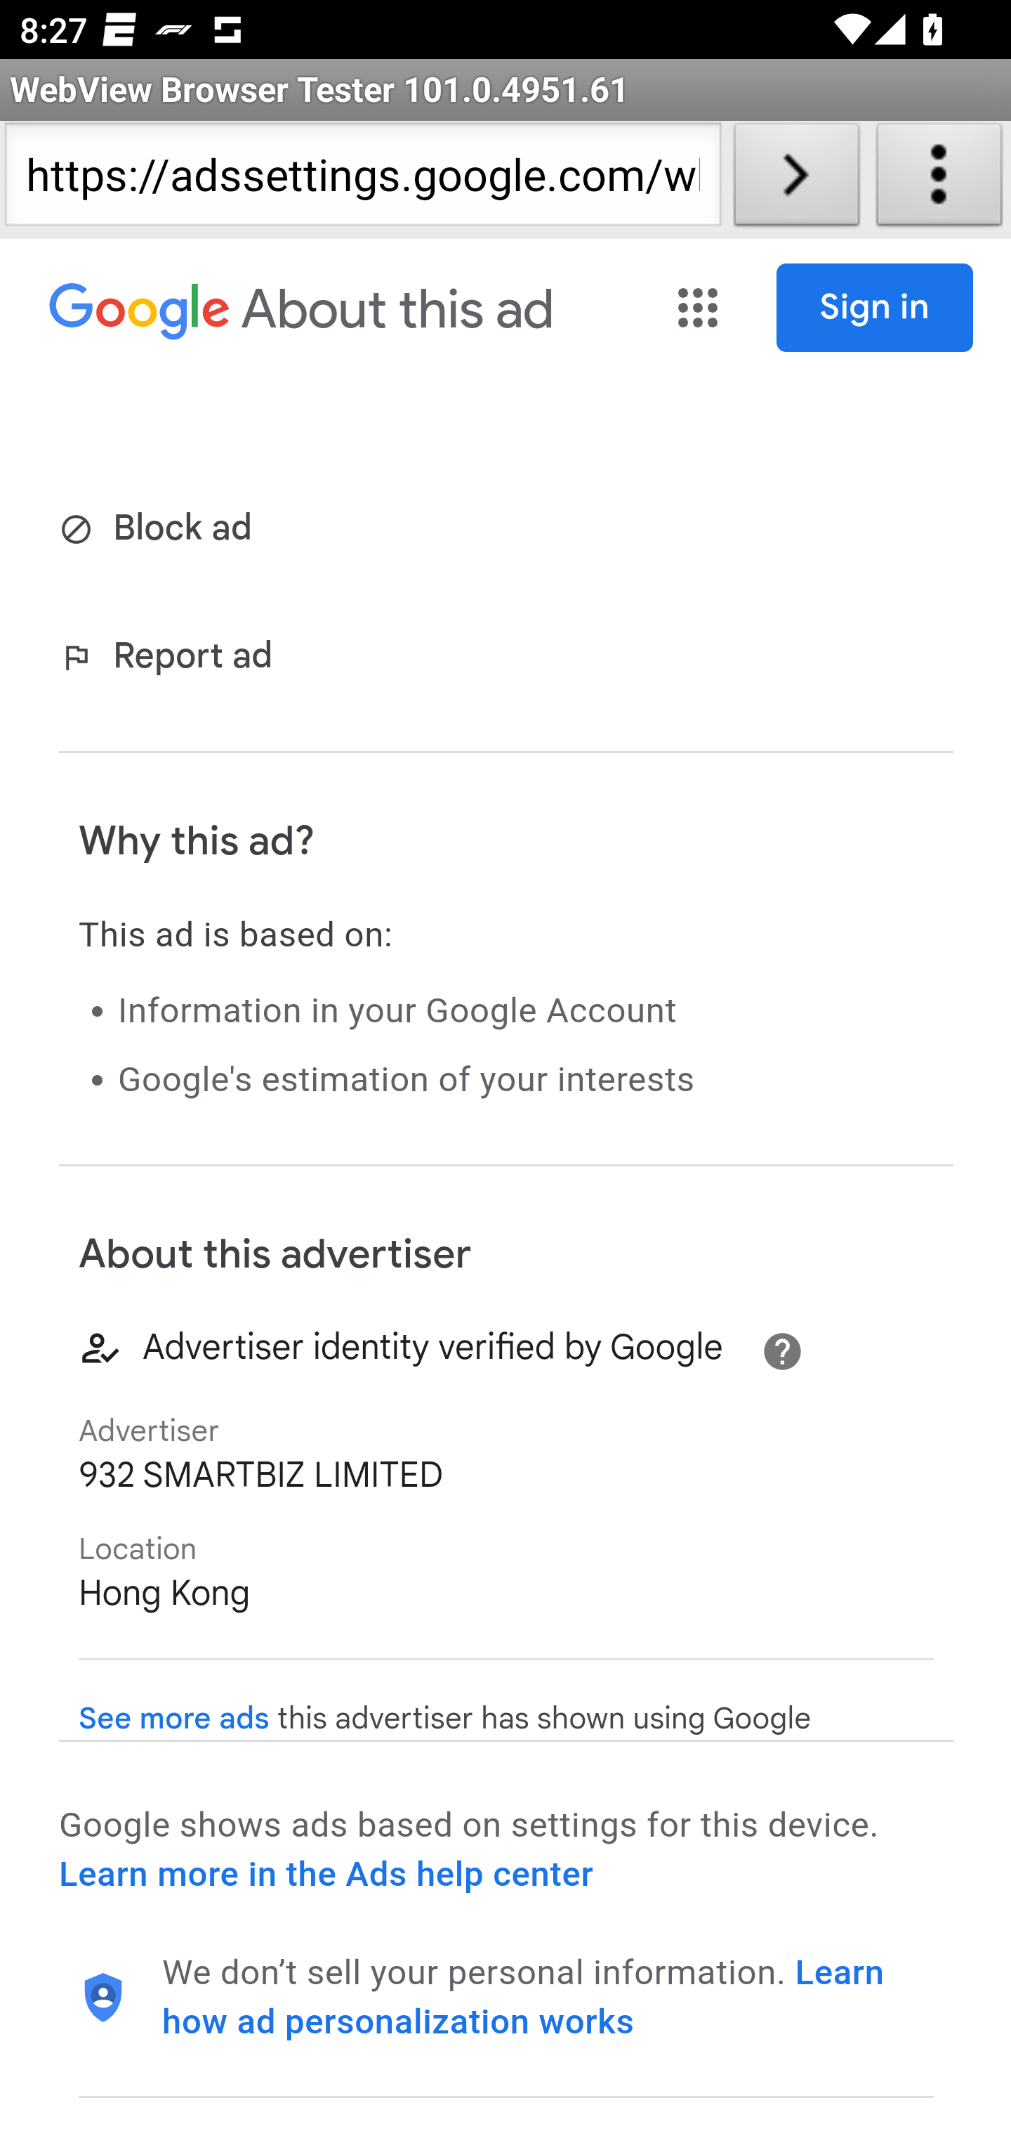  Describe the element at coordinates (698, 308) in the screenshot. I see `Google apps` at that location.